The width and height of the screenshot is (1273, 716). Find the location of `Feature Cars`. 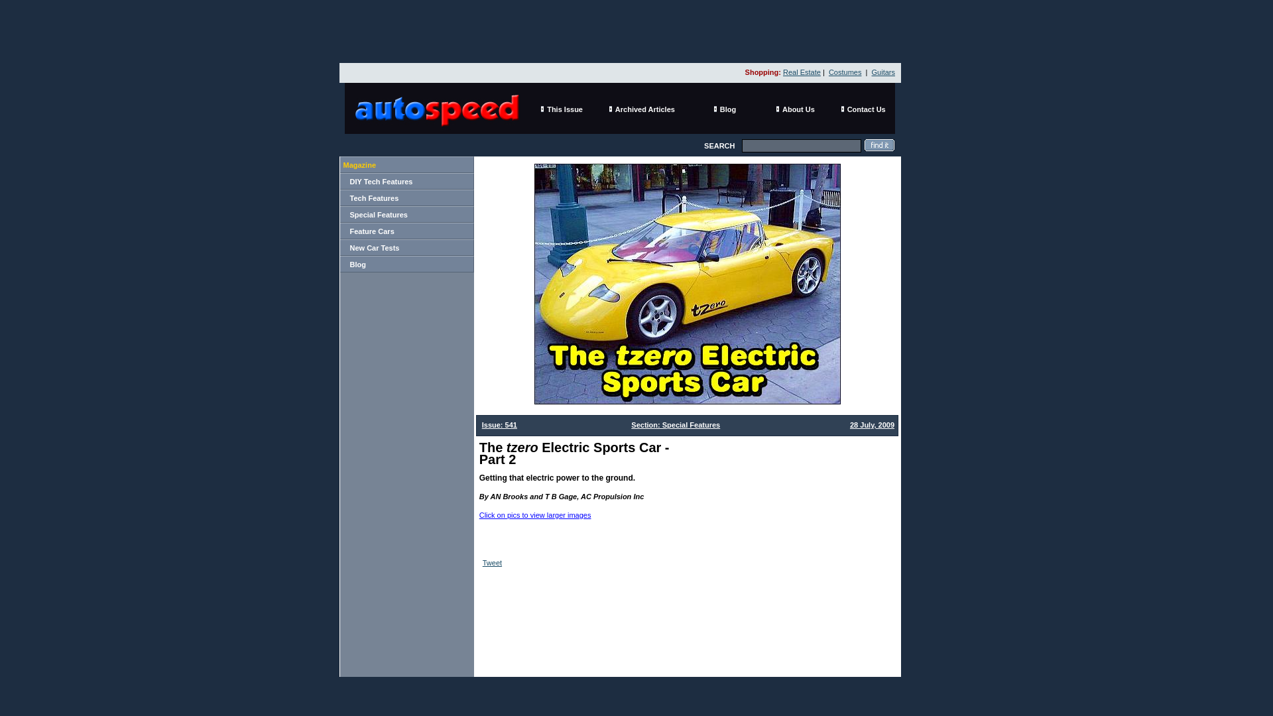

Feature Cars is located at coordinates (373, 231).